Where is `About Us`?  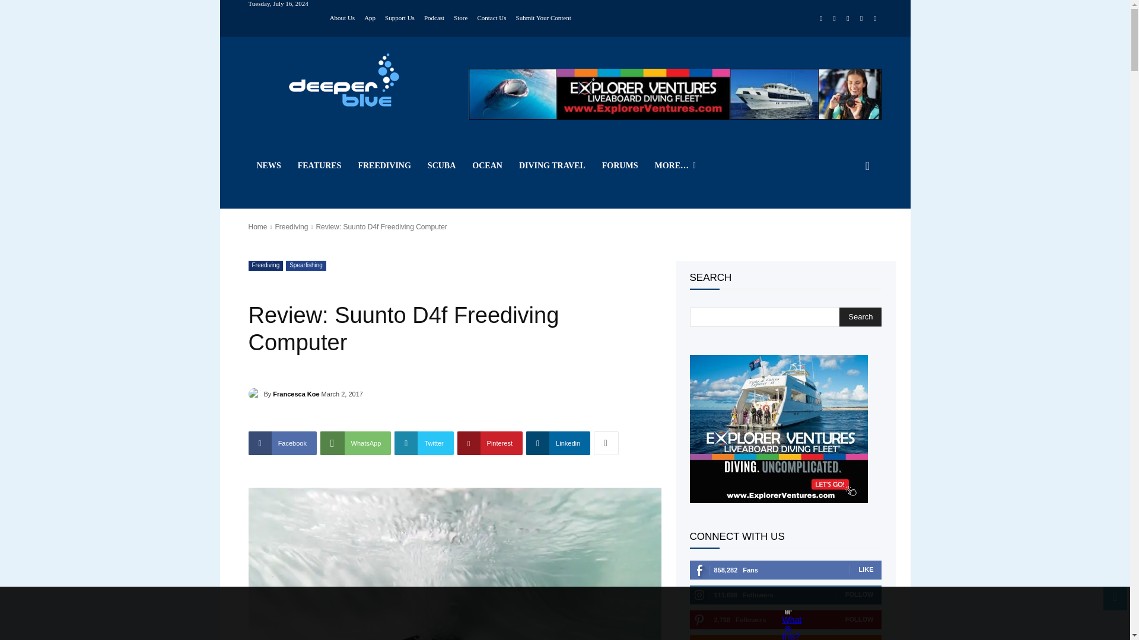
About Us is located at coordinates (342, 17).